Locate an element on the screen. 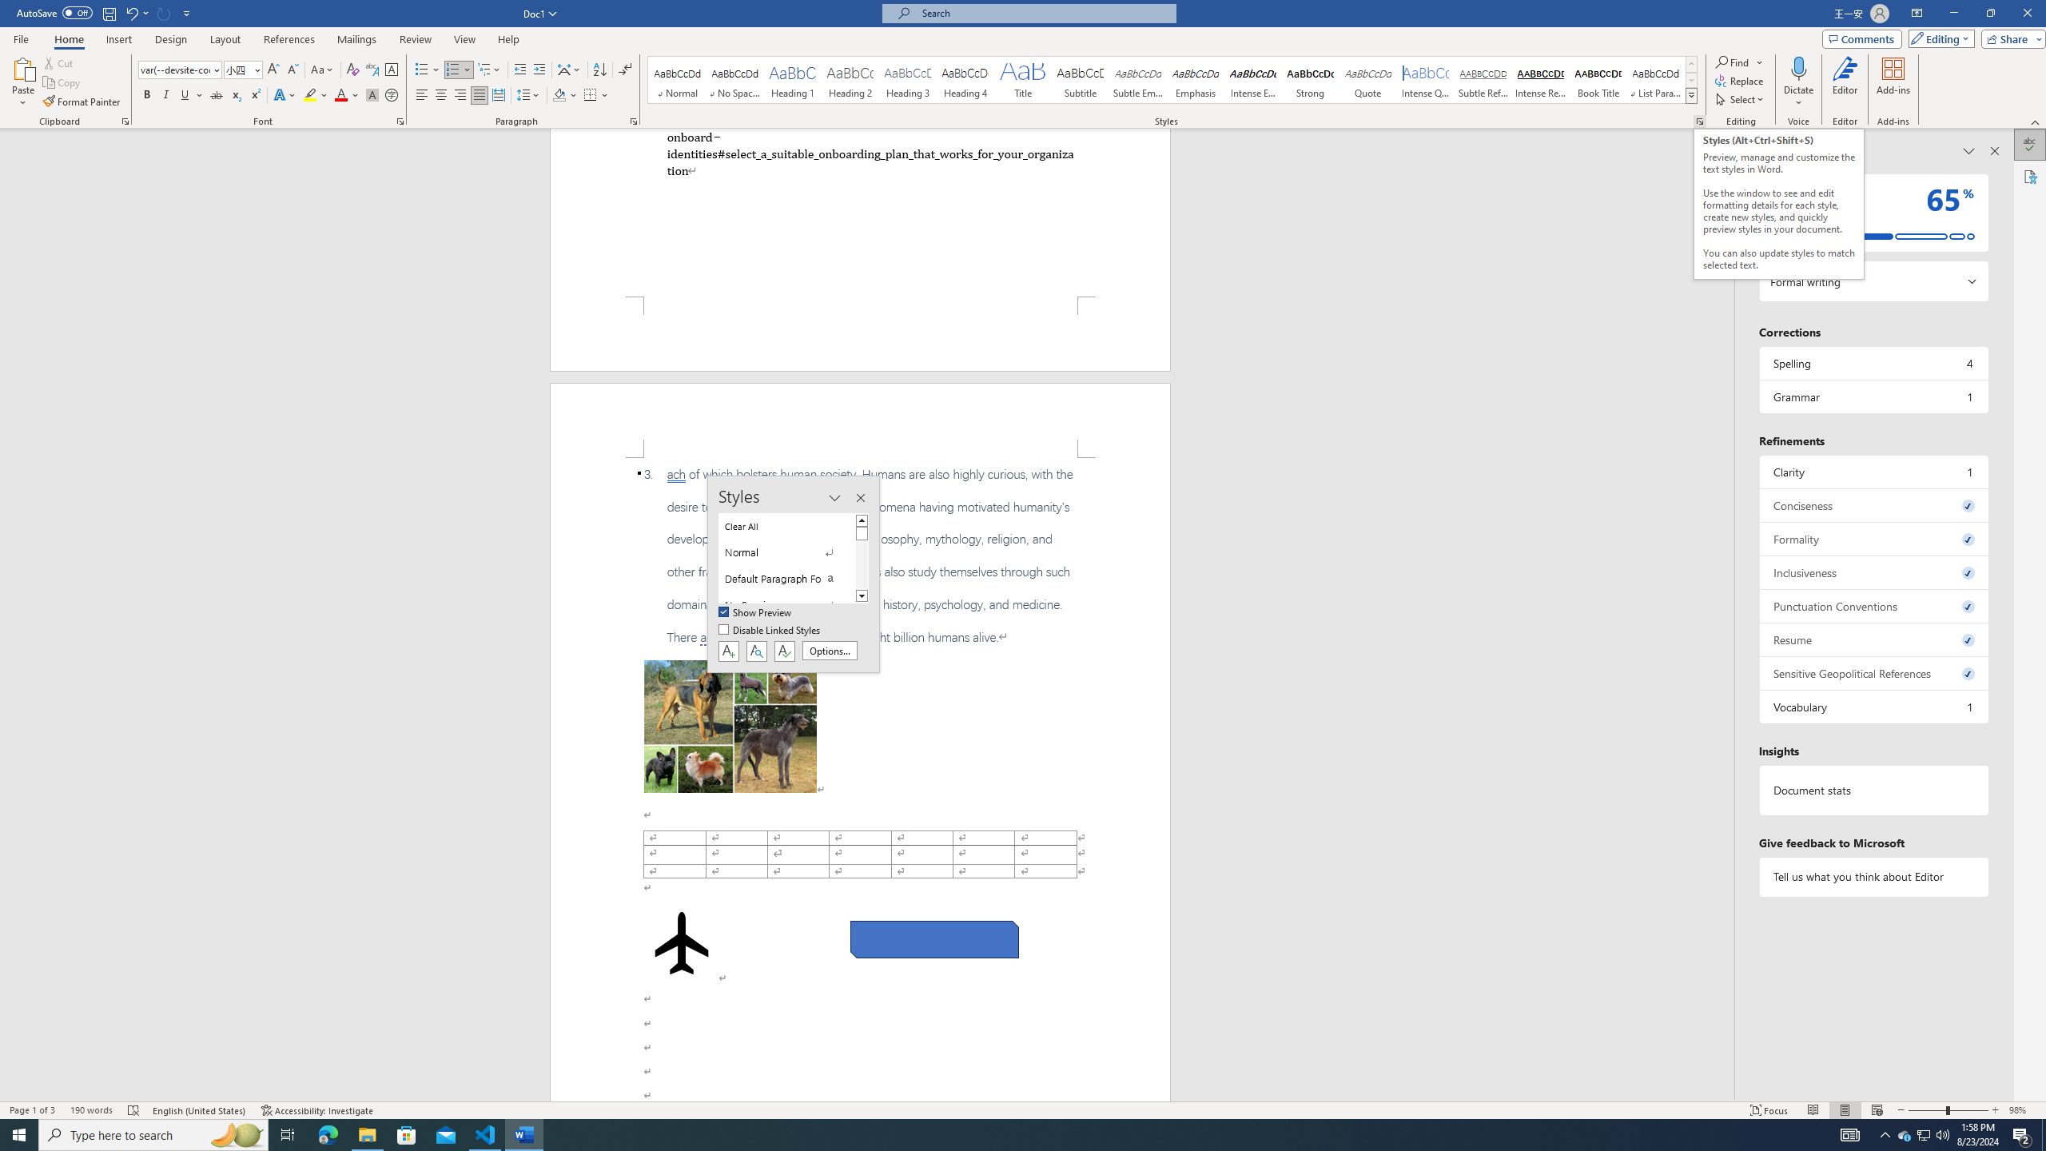  Subtle Emphasis is located at coordinates (1137, 80).